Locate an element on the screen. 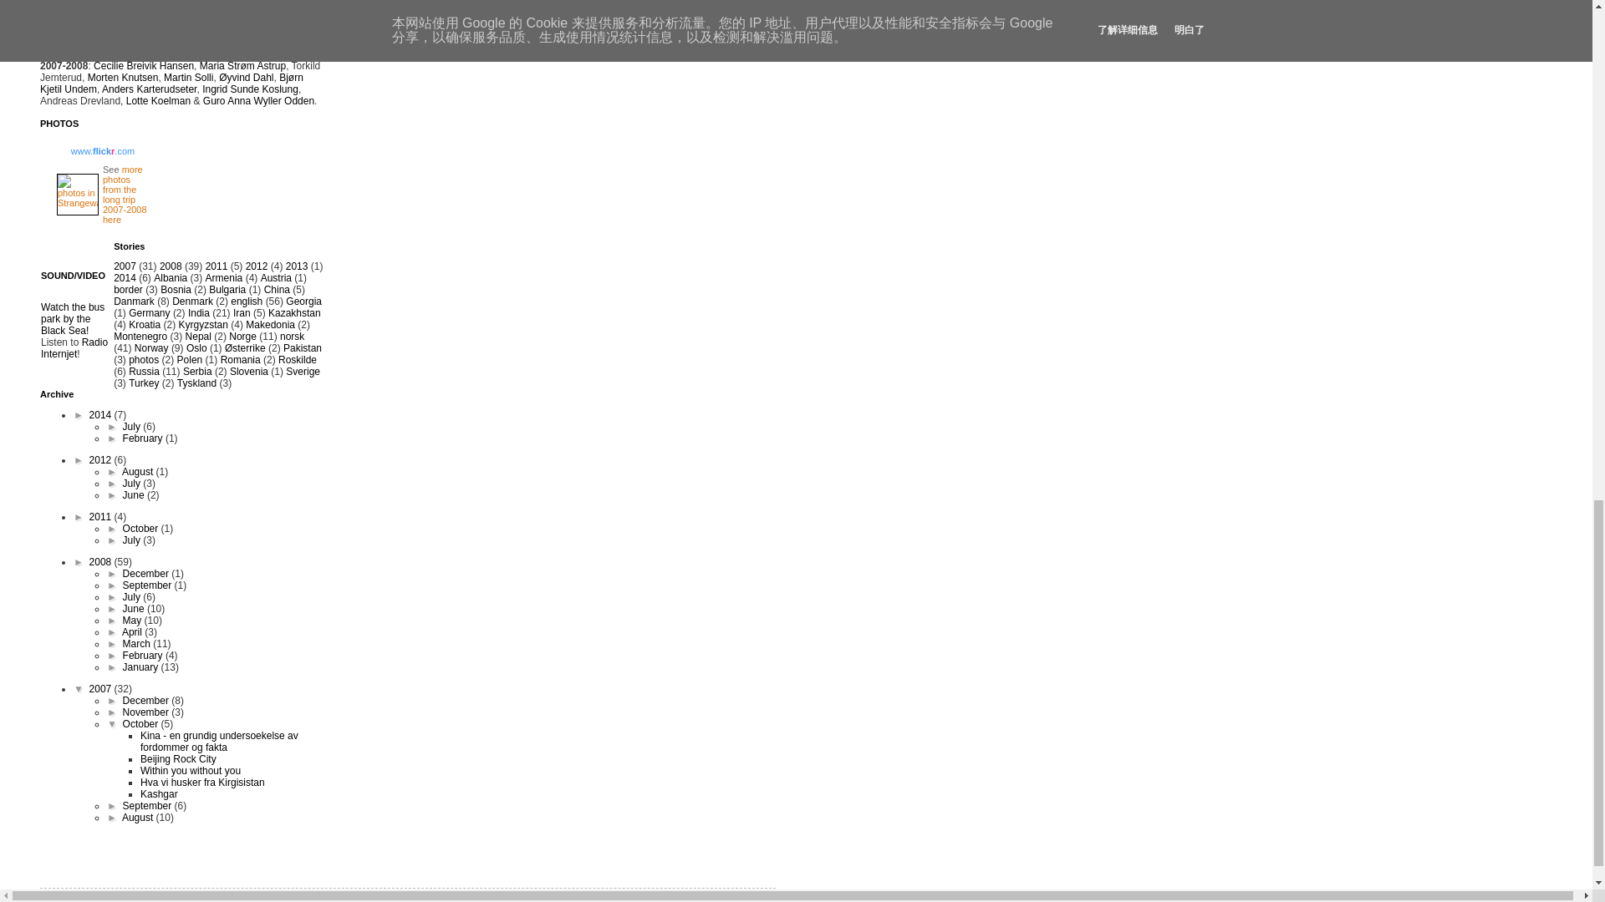 The height and width of the screenshot is (902, 1605). Radio Internjet is located at coordinates (74, 347).